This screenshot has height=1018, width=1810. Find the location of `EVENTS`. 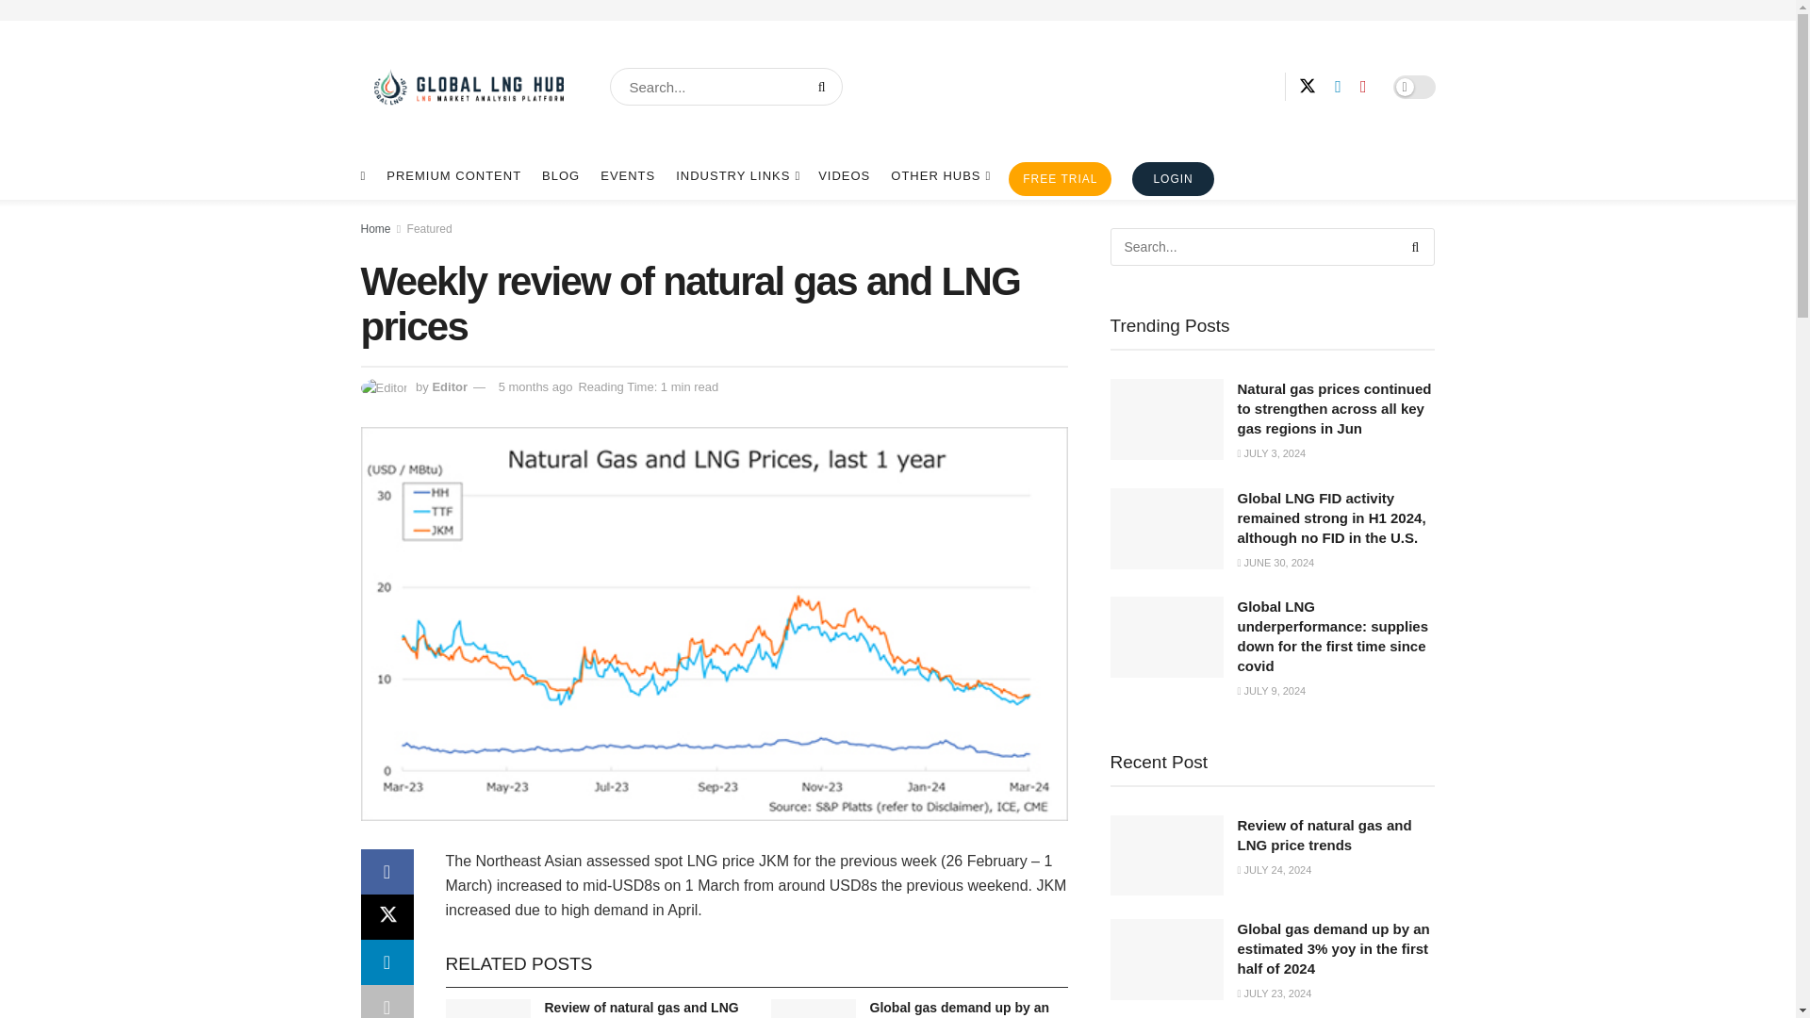

EVENTS is located at coordinates (628, 175).